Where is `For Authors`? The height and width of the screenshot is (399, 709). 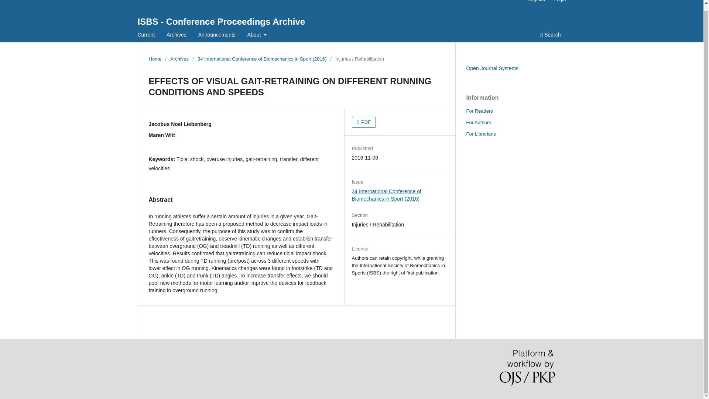
For Authors is located at coordinates (478, 123).